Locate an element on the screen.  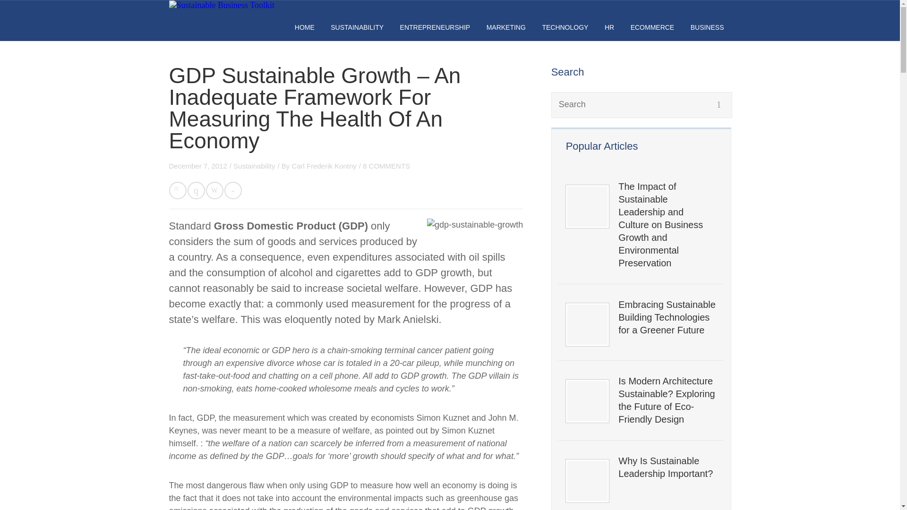
Why Is Sustainable Leadership Important? is located at coordinates (667, 467).